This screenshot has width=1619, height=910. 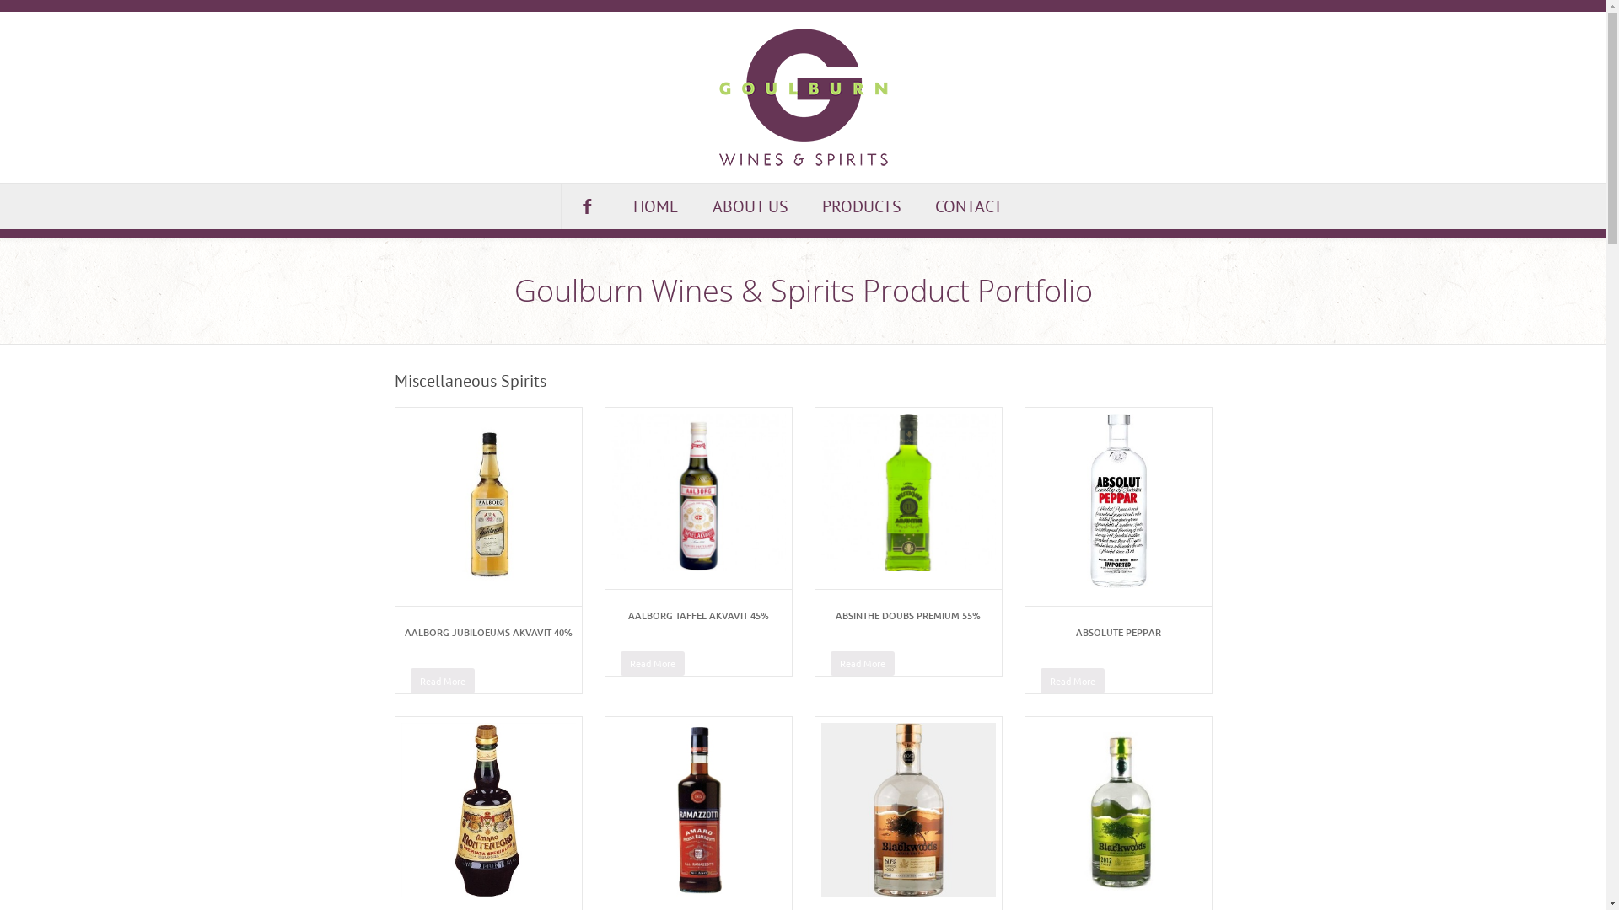 What do you see at coordinates (861, 206) in the screenshot?
I see `PRODUCTS` at bounding box center [861, 206].